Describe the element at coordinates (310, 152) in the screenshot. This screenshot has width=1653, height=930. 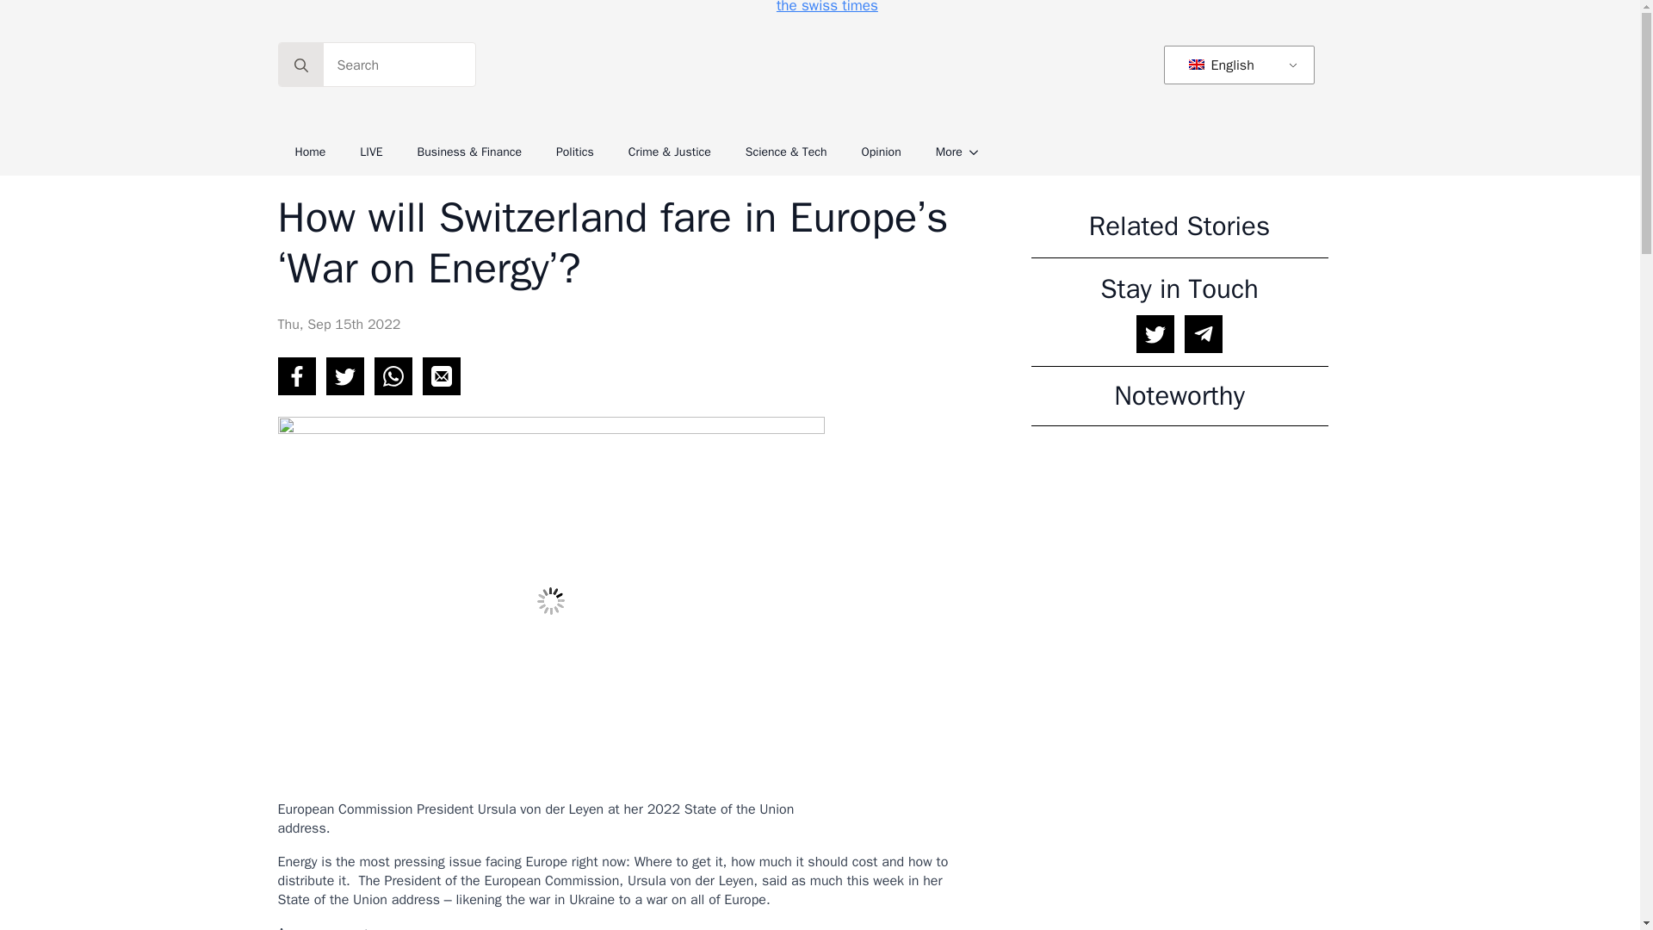
I see `Home` at that location.